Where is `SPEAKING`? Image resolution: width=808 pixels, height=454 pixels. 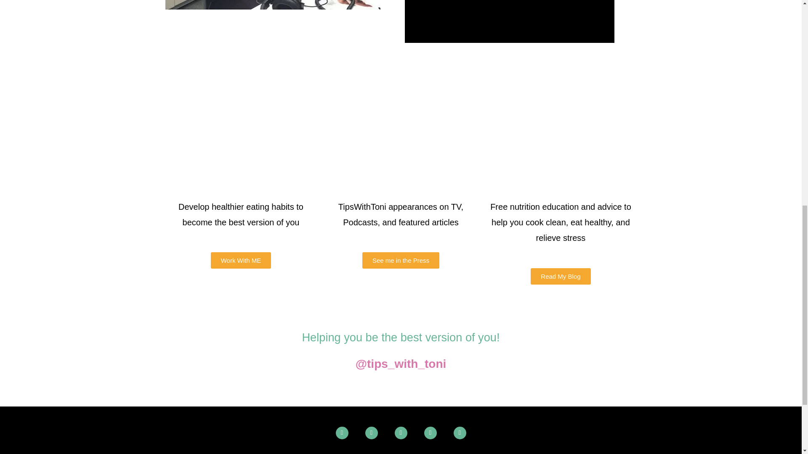 SPEAKING is located at coordinates (484, 451).